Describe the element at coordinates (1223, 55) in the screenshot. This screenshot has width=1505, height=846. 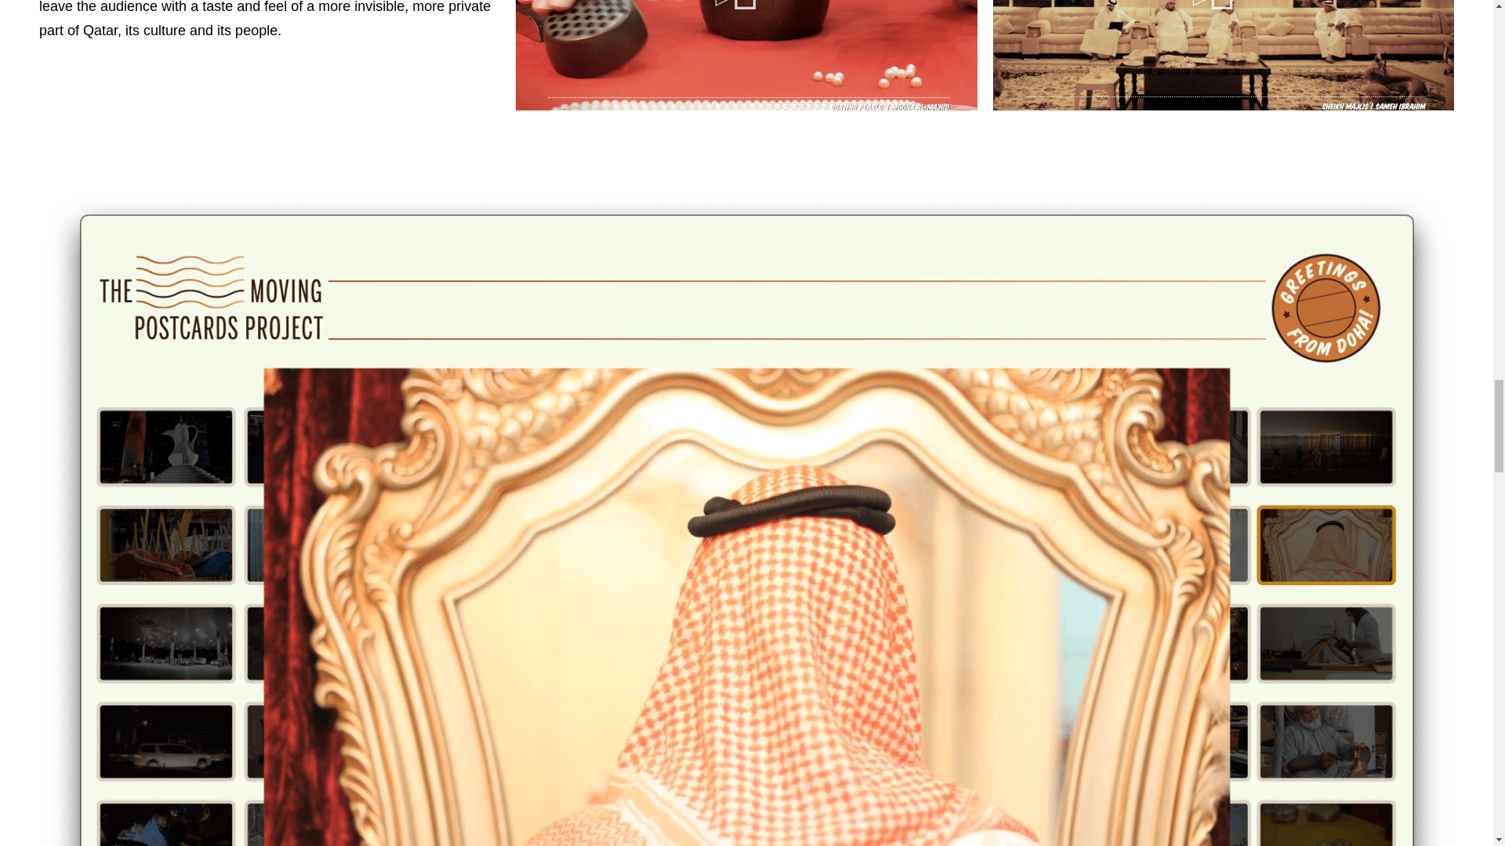
I see `vimeo Video Player` at that location.